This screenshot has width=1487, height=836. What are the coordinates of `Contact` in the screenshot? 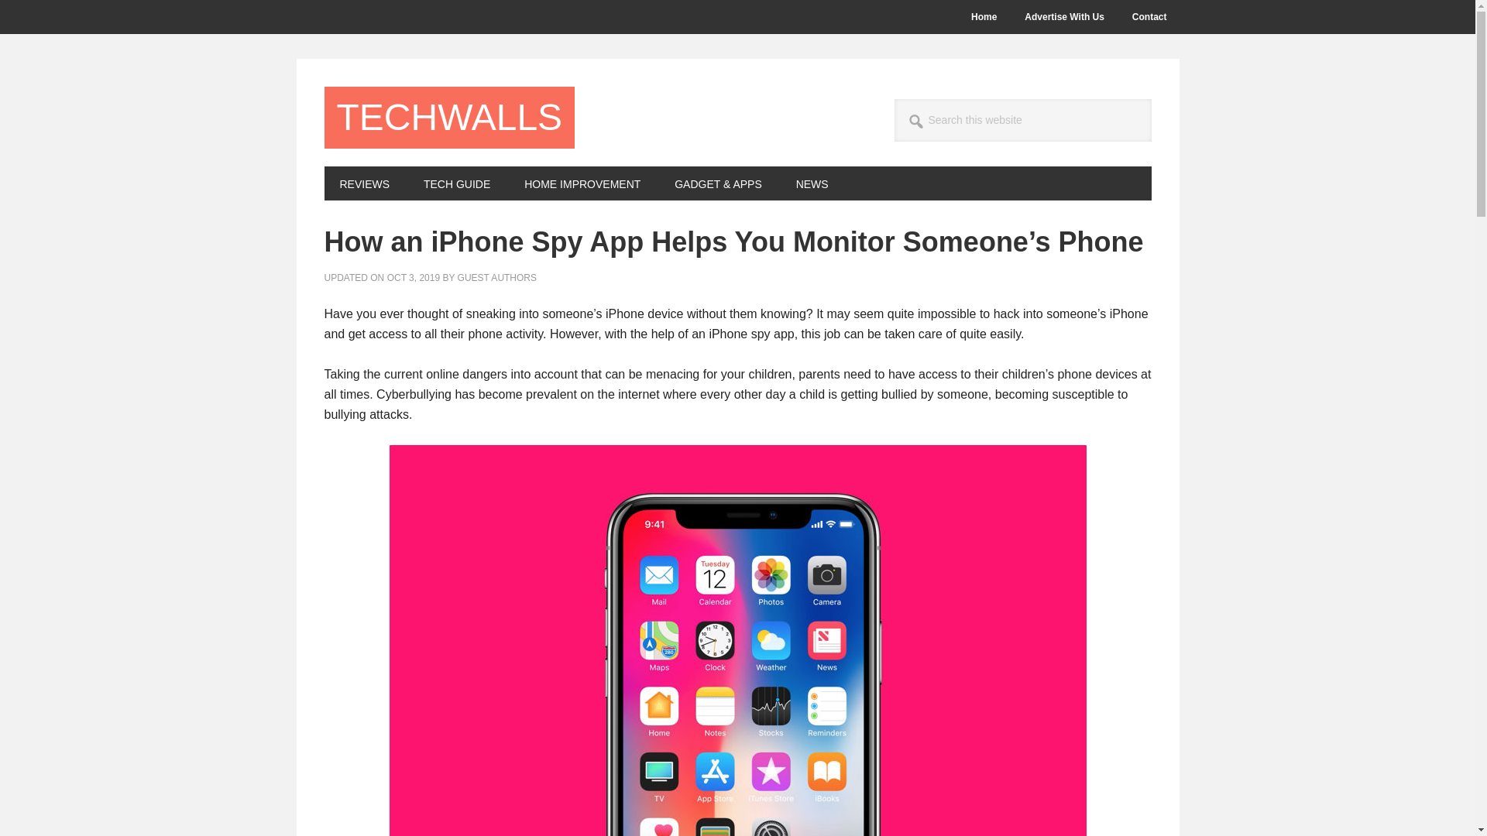 It's located at (1149, 17).